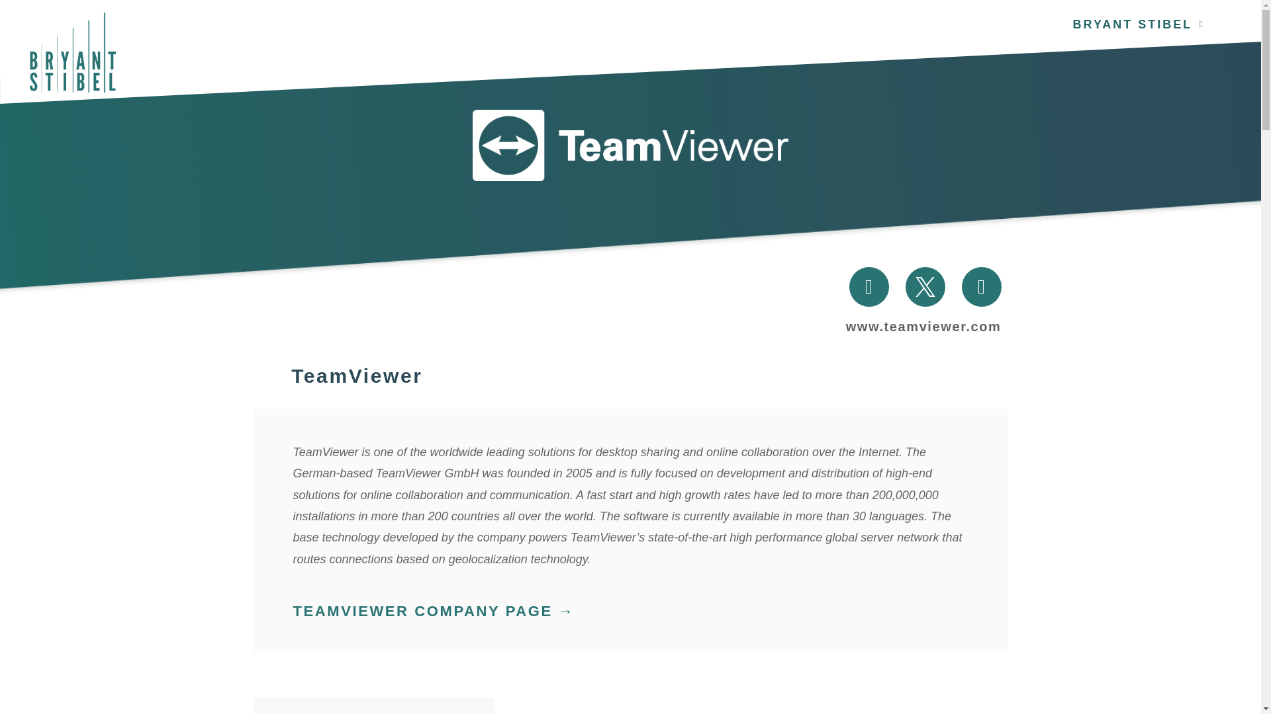 The height and width of the screenshot is (714, 1271). What do you see at coordinates (923, 327) in the screenshot?
I see `www.teamviewer.com` at bounding box center [923, 327].